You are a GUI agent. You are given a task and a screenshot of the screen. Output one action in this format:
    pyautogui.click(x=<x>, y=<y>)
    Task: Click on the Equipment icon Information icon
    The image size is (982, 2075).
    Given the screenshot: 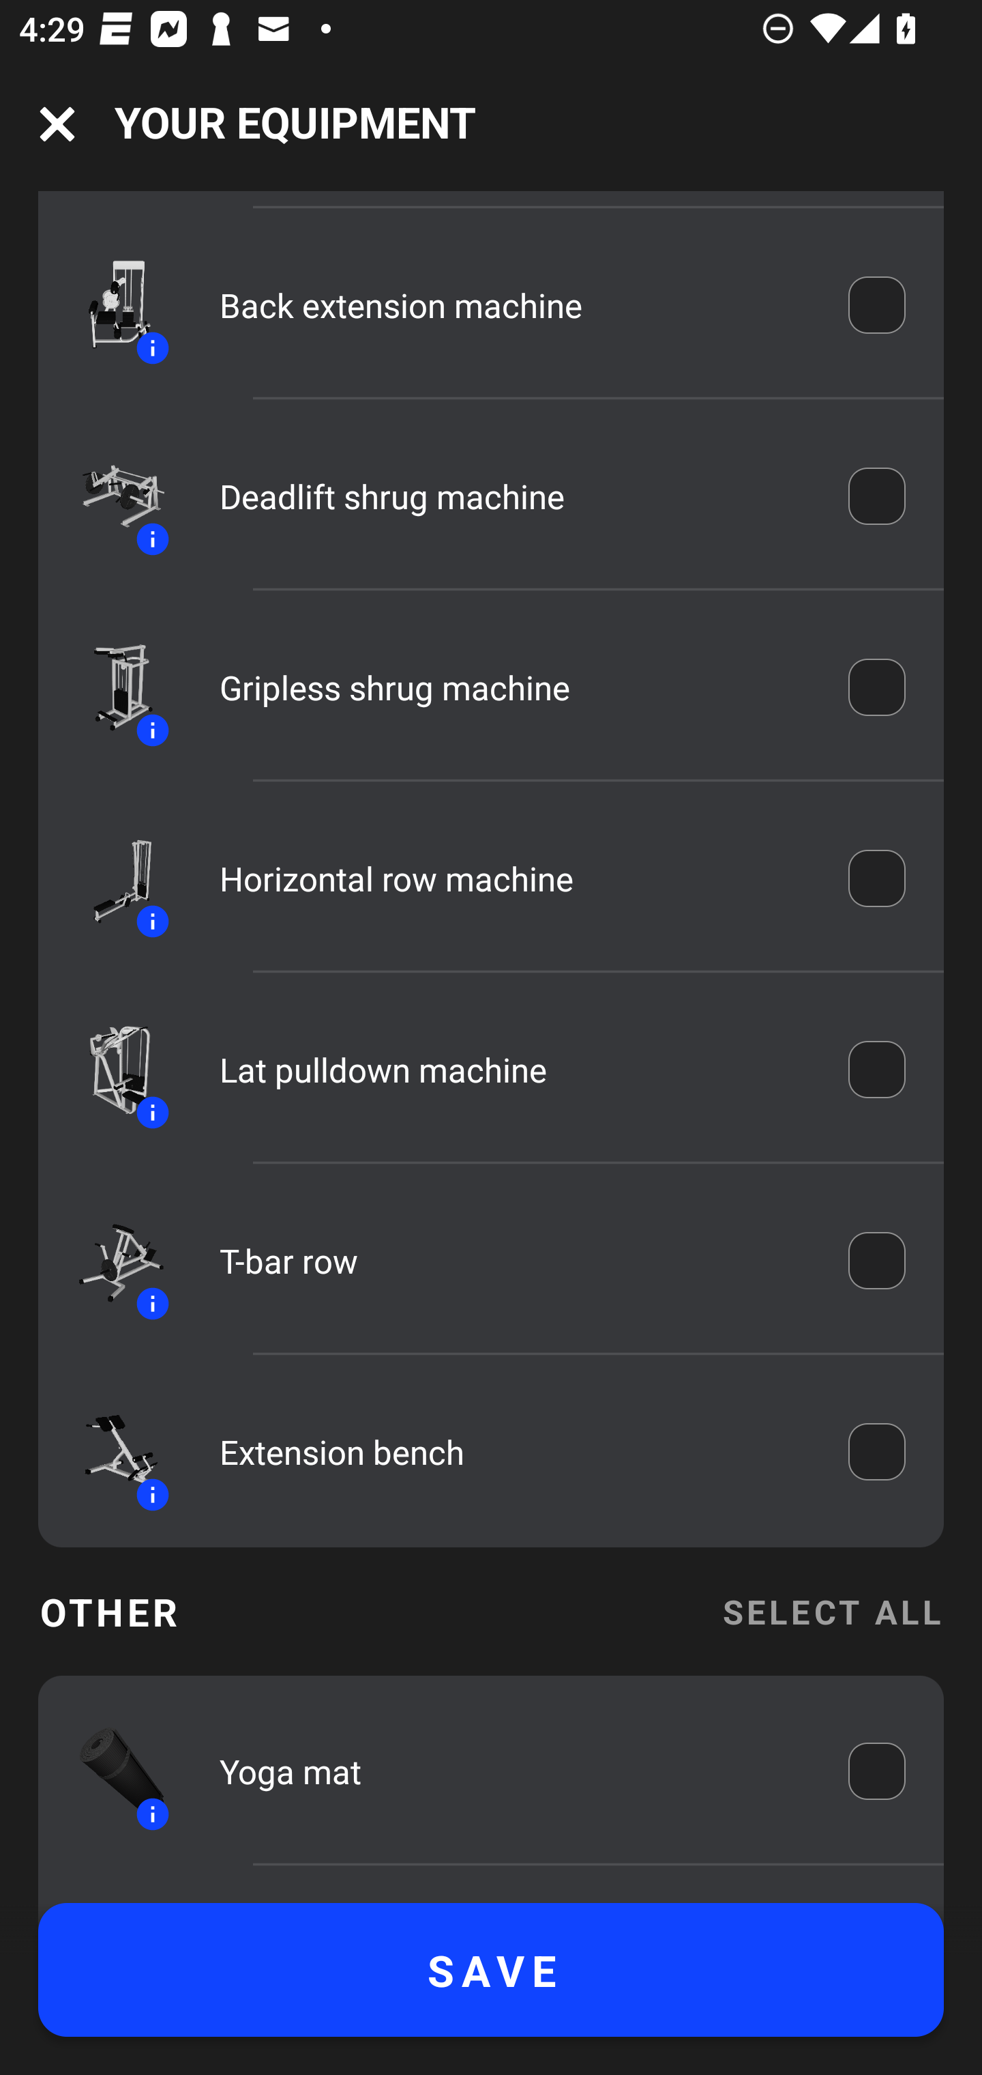 What is the action you would take?
    pyautogui.click(x=110, y=1771)
    